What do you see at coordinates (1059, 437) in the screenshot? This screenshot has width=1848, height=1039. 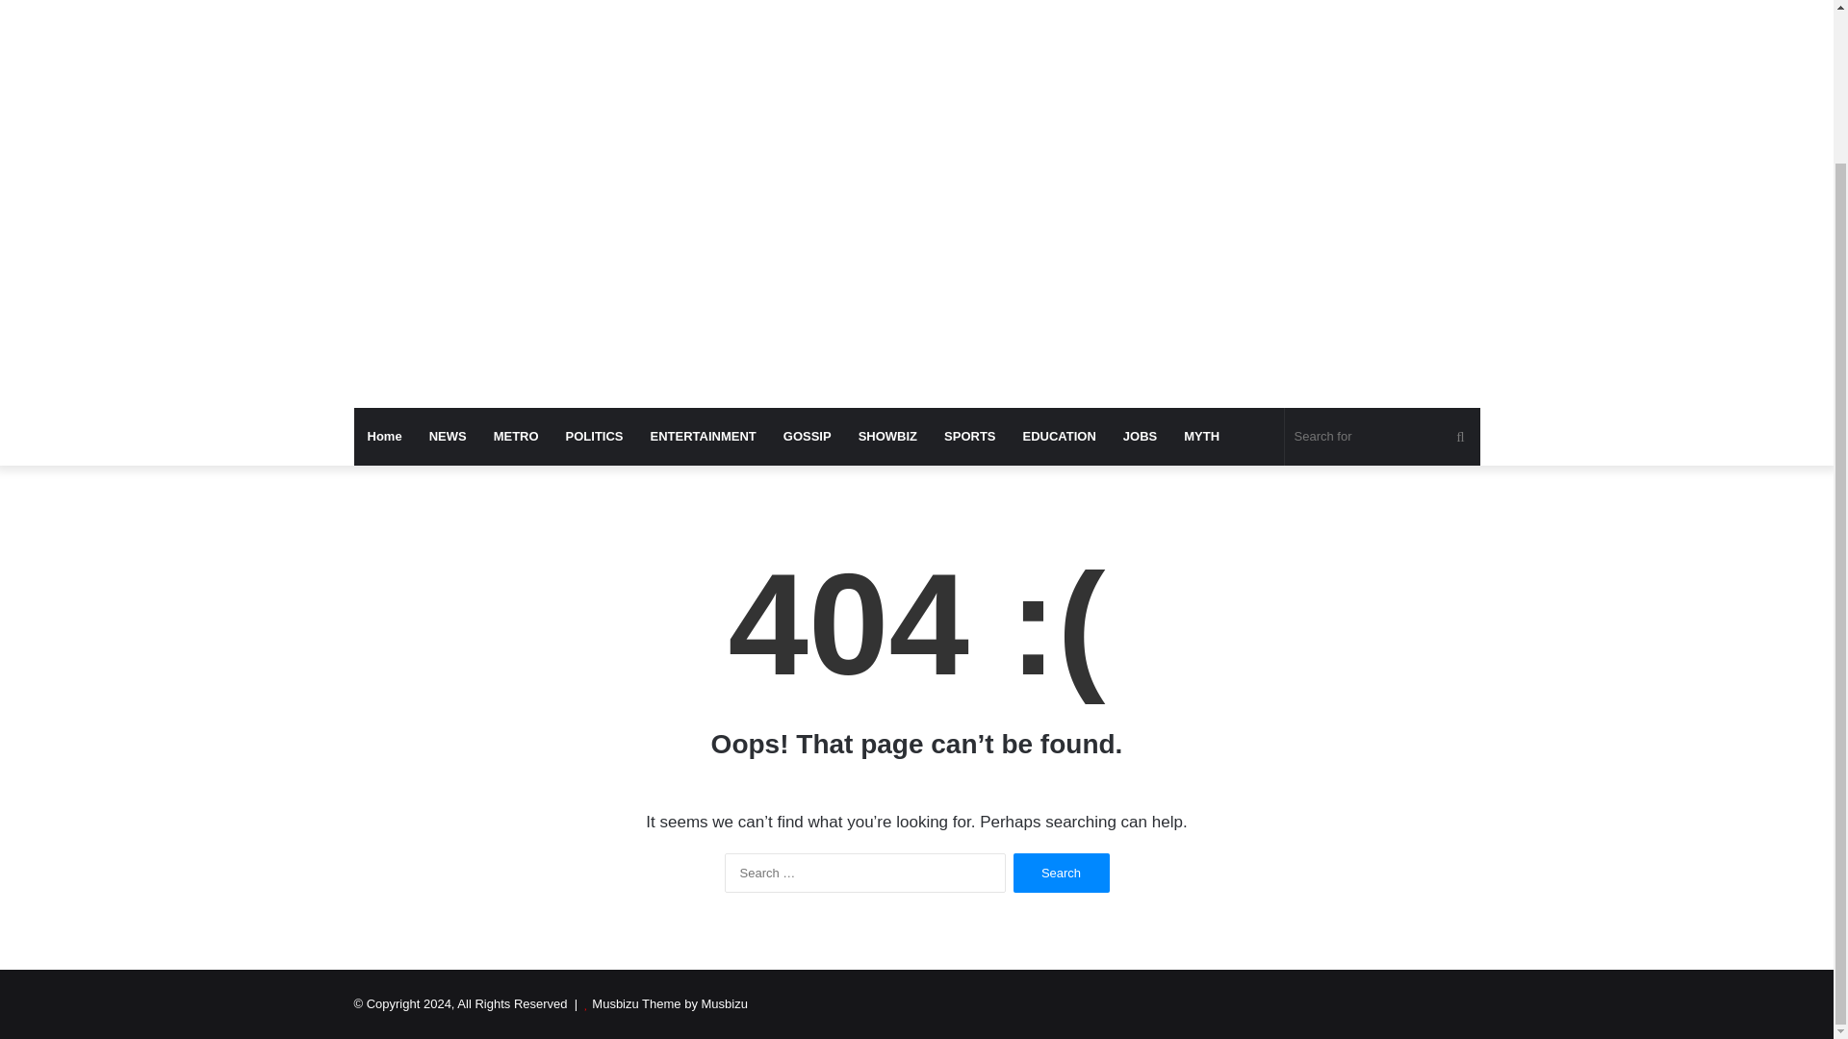 I see `EDUCATION` at bounding box center [1059, 437].